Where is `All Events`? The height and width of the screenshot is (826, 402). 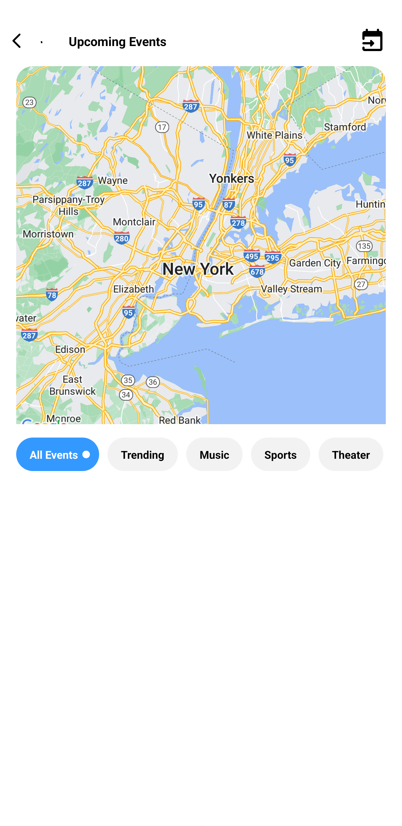
All Events is located at coordinates (58, 454).